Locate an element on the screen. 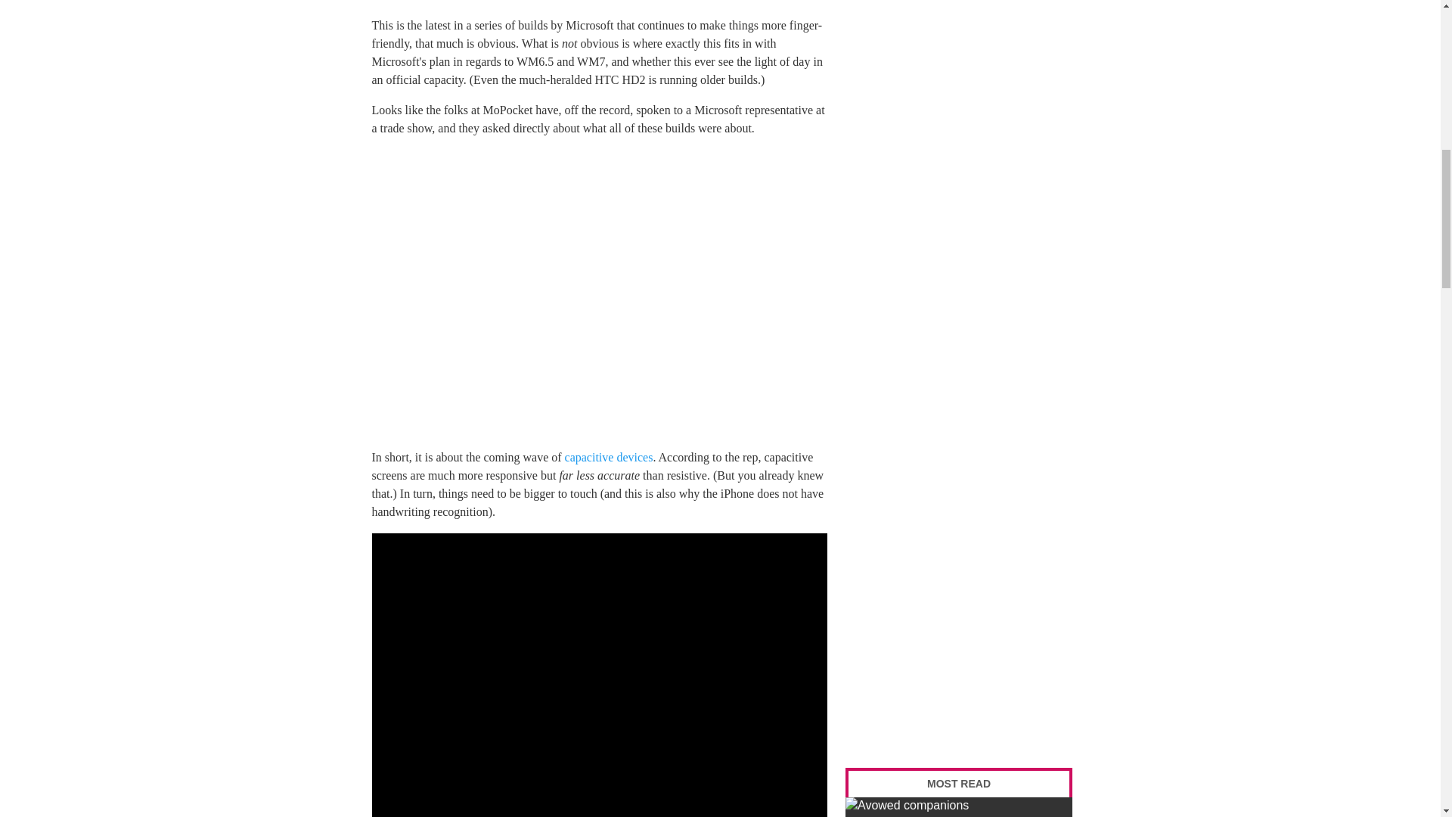  capacitive devices is located at coordinates (609, 457).